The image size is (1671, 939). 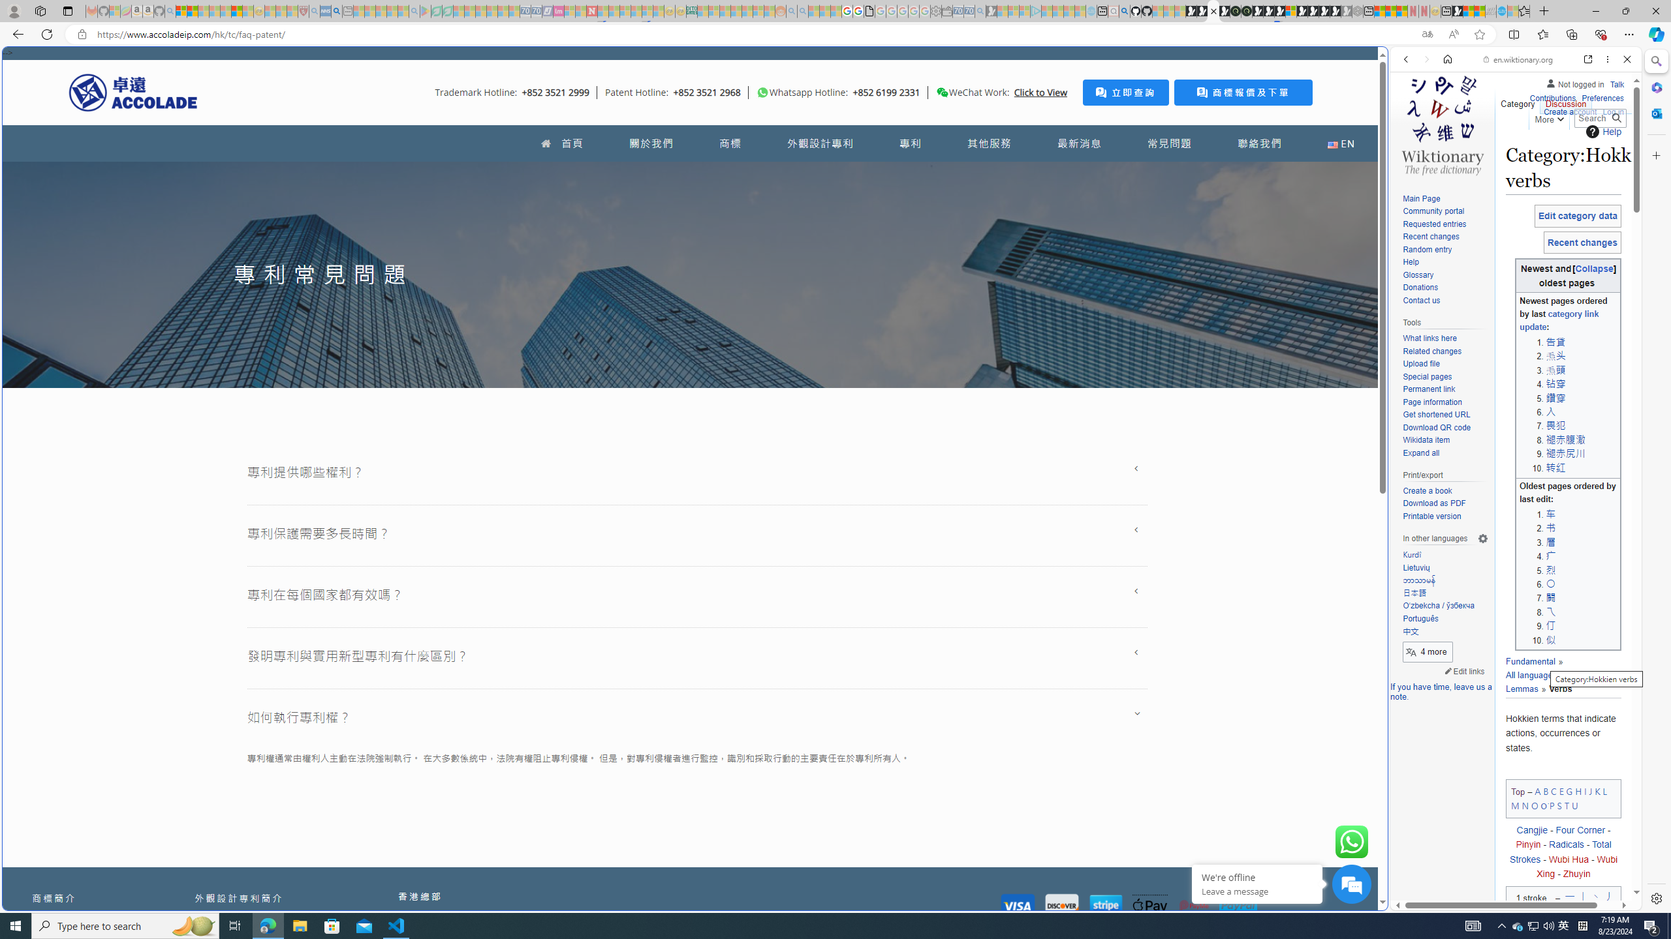 What do you see at coordinates (1522, 689) in the screenshot?
I see `Lemmas` at bounding box center [1522, 689].